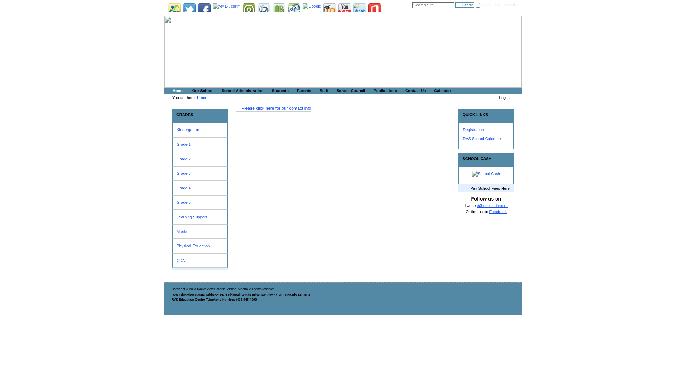  What do you see at coordinates (384, 91) in the screenshot?
I see `Publications` at bounding box center [384, 91].